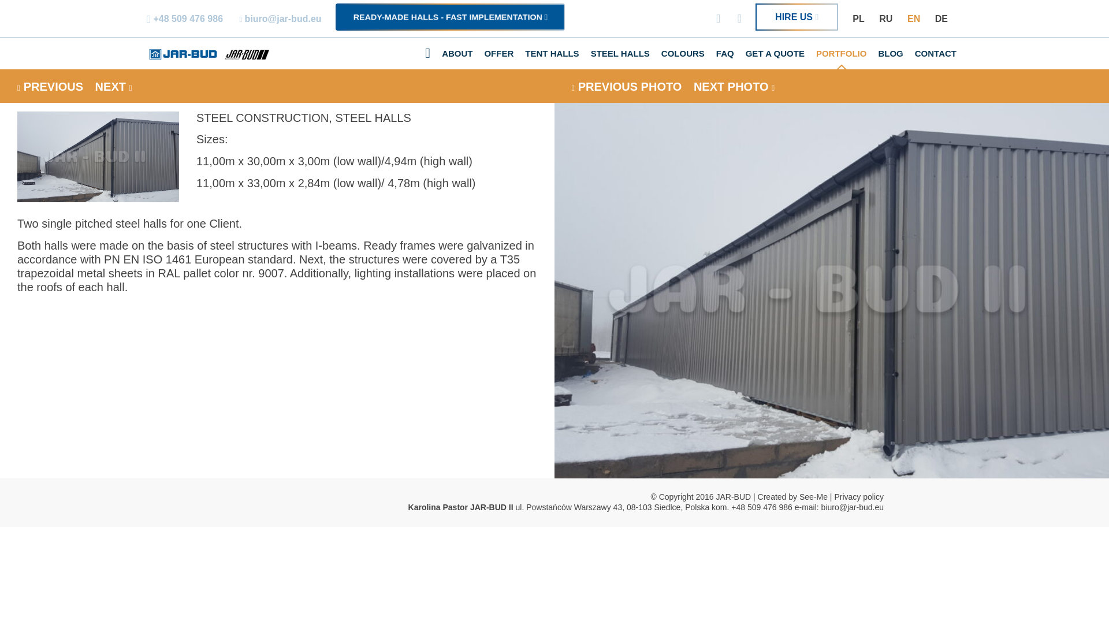 Image resolution: width=1109 pixels, height=624 pixels. What do you see at coordinates (498, 53) in the screenshot?
I see `OFFER` at bounding box center [498, 53].